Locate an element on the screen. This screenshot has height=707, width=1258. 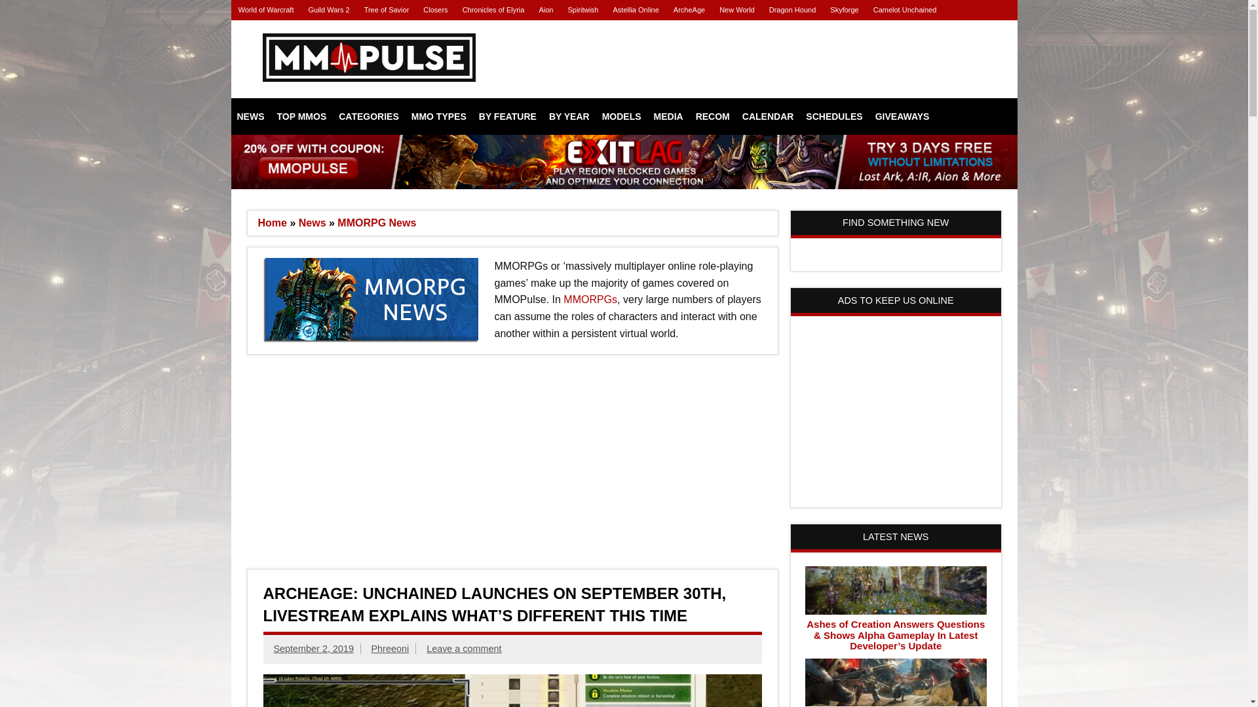
TOP MMOS is located at coordinates (302, 117).